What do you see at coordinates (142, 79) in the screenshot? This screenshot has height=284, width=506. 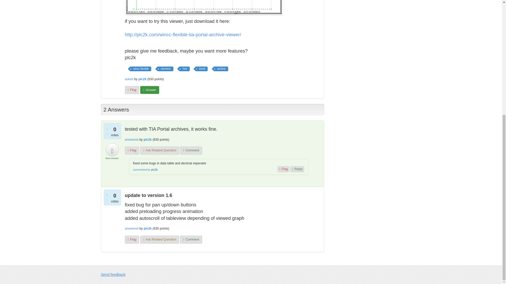 I see `plc2k` at bounding box center [142, 79].